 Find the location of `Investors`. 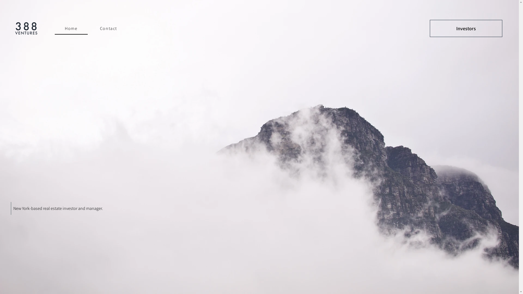

Investors is located at coordinates (466, 28).